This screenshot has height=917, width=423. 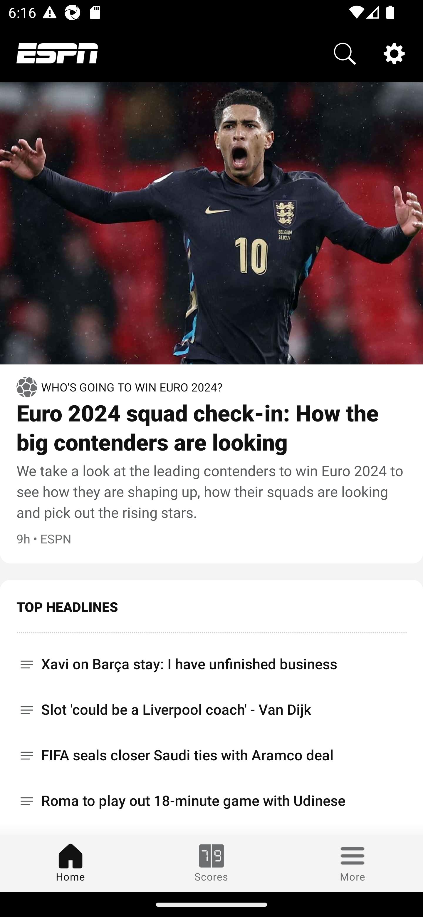 What do you see at coordinates (352, 863) in the screenshot?
I see `More` at bounding box center [352, 863].